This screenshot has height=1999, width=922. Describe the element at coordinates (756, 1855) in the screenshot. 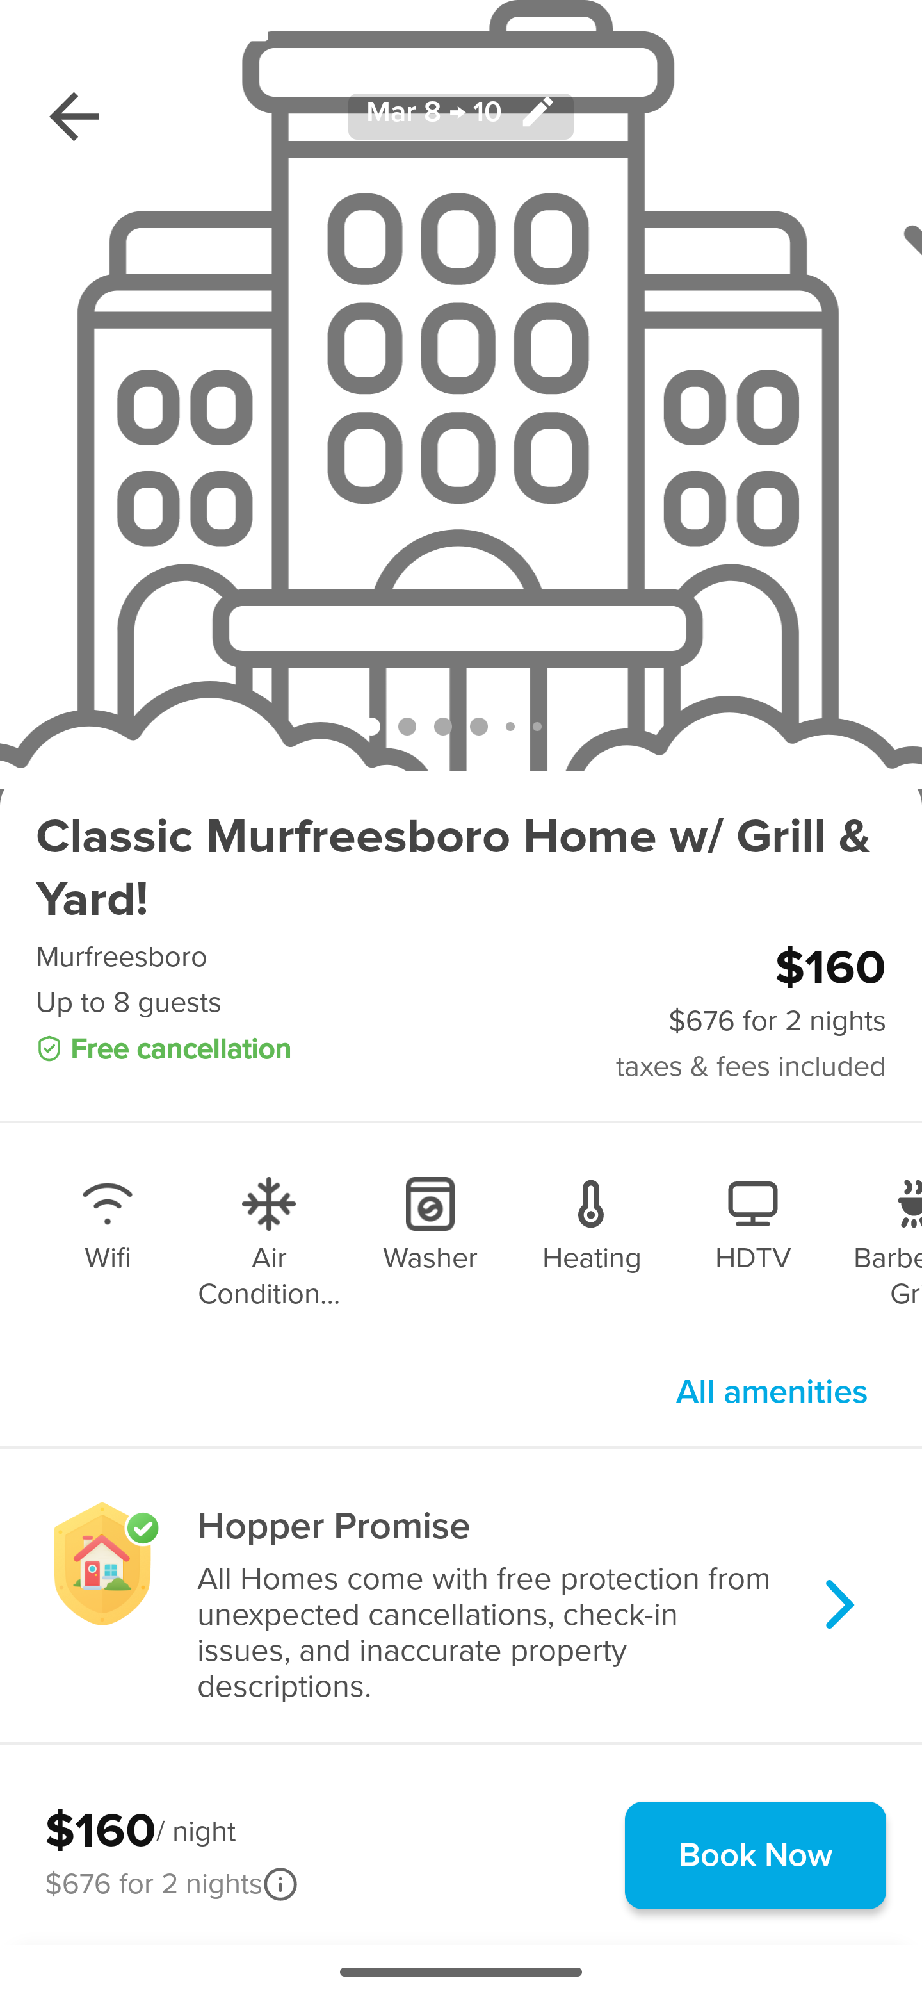

I see `Book Now` at that location.